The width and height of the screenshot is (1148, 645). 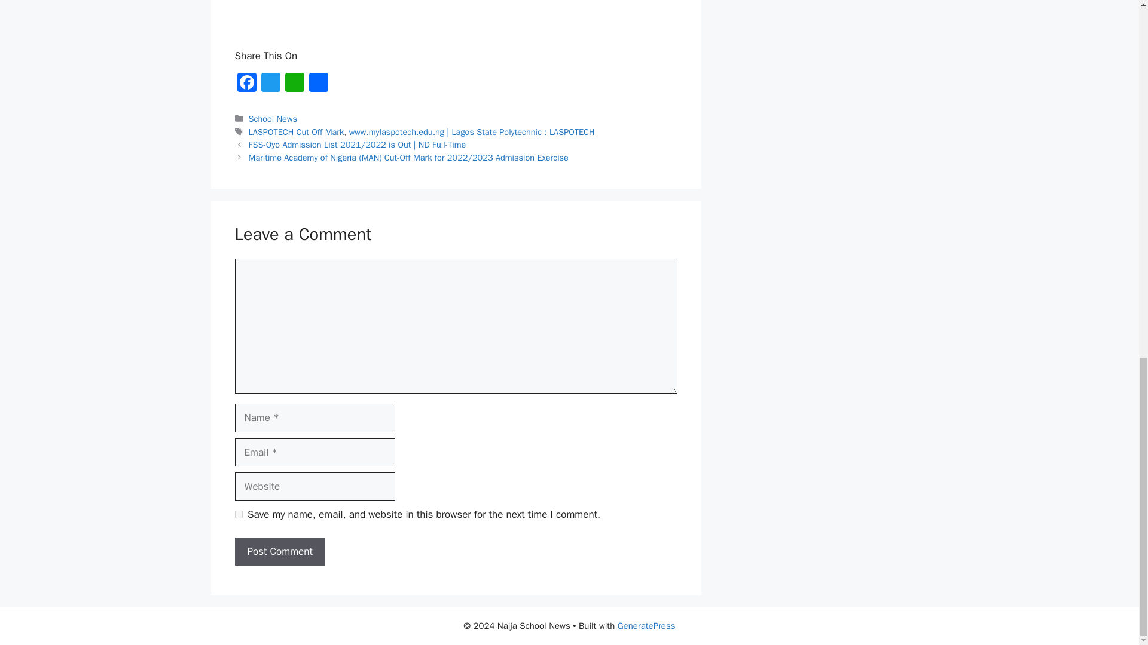 What do you see at coordinates (246, 84) in the screenshot?
I see `Facebook` at bounding box center [246, 84].